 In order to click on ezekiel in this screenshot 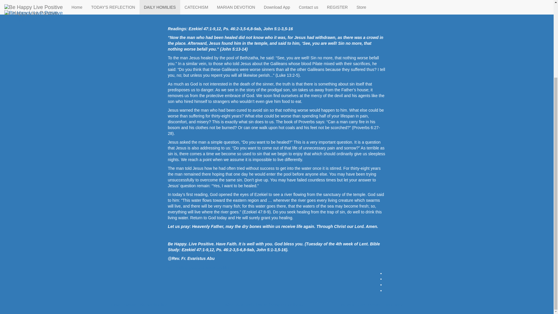, I will do `click(223, 267)`.